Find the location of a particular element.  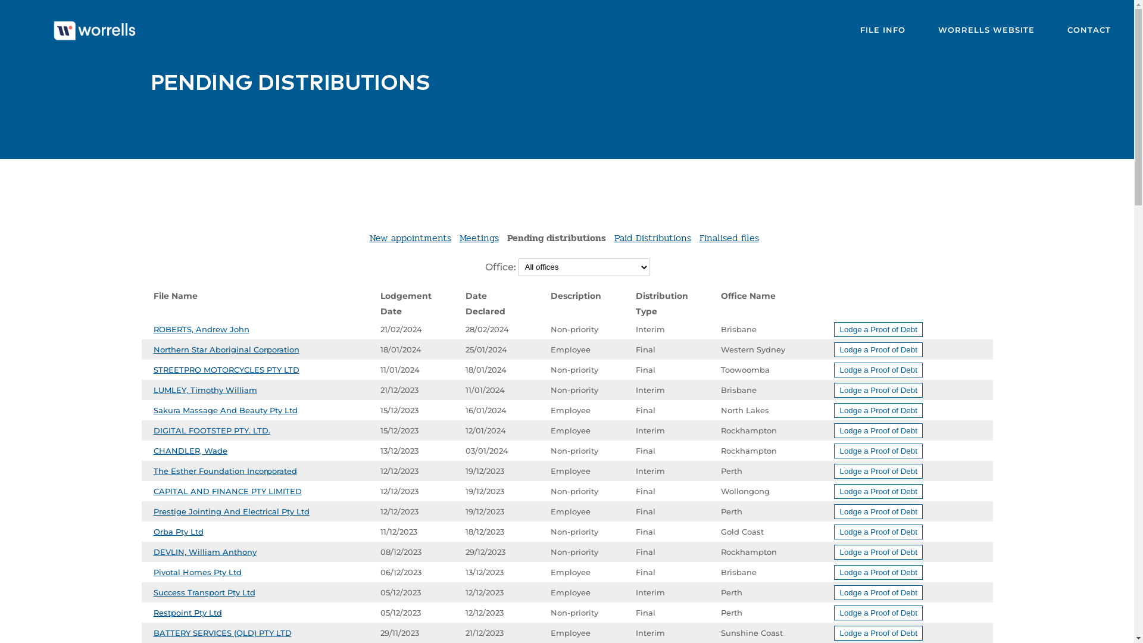

Lodge a Proof of Debt is located at coordinates (878, 613).